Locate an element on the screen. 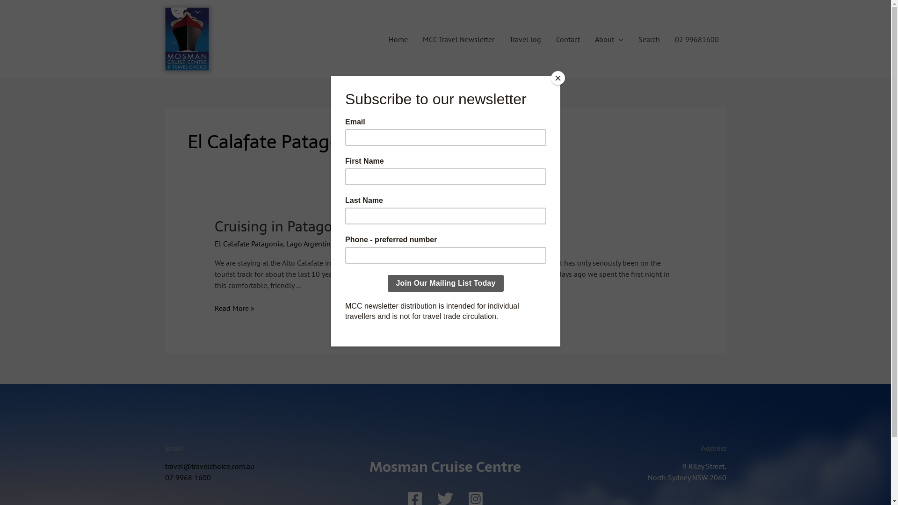 The width and height of the screenshot is (898, 505). Lago Argentino is located at coordinates (311, 244).